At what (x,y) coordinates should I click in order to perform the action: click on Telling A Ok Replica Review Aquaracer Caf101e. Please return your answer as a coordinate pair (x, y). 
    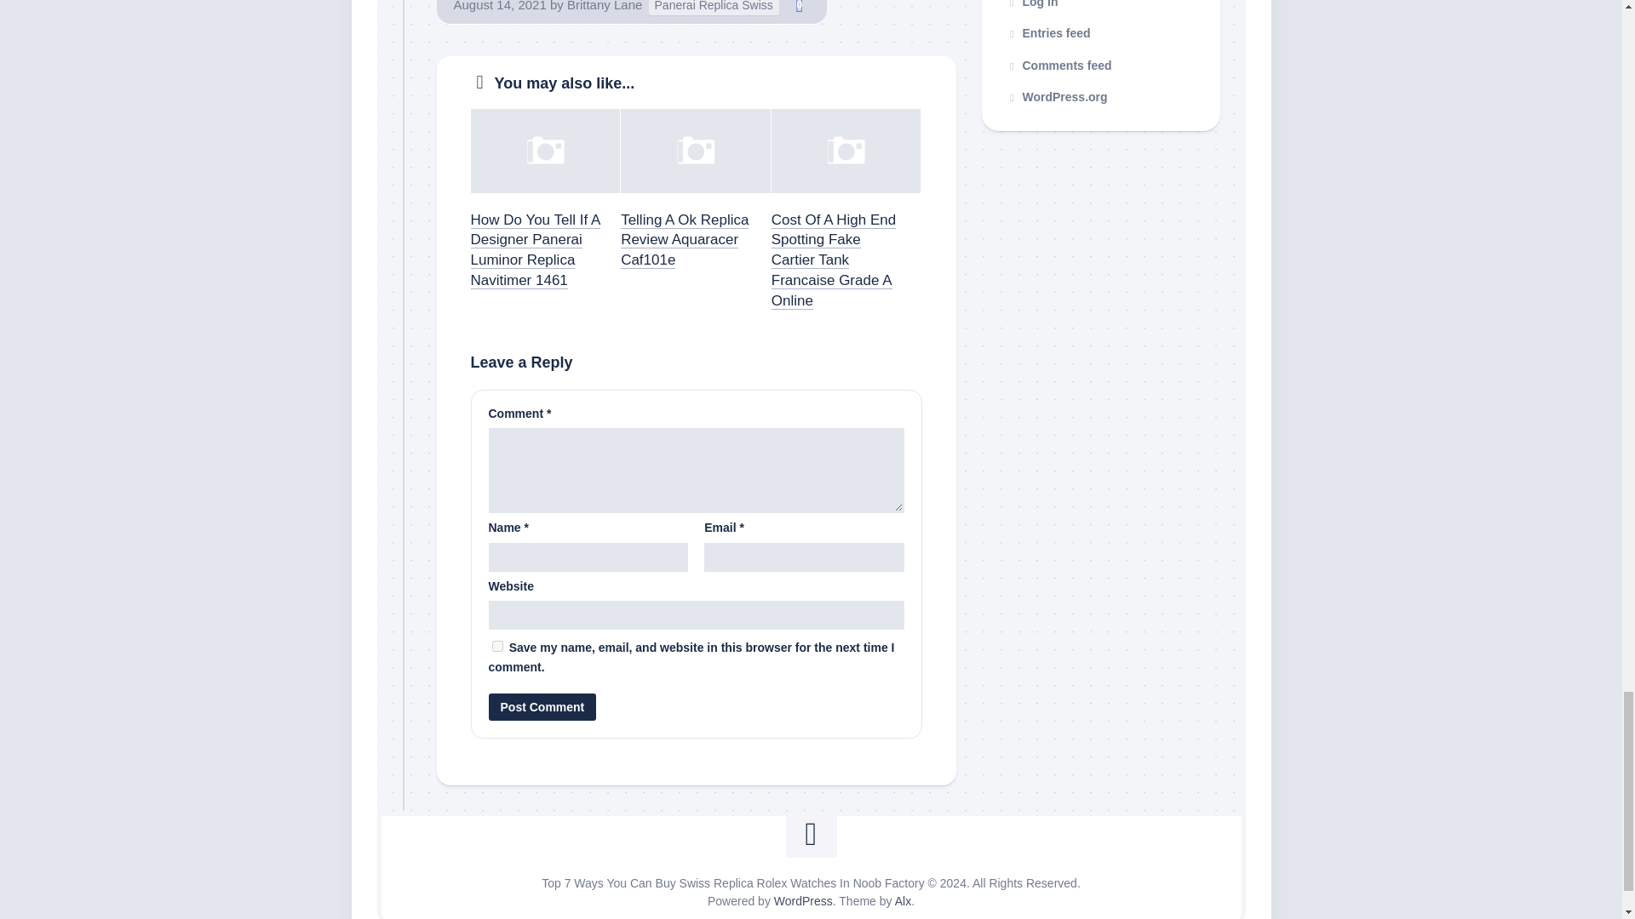
    Looking at the image, I should click on (685, 240).